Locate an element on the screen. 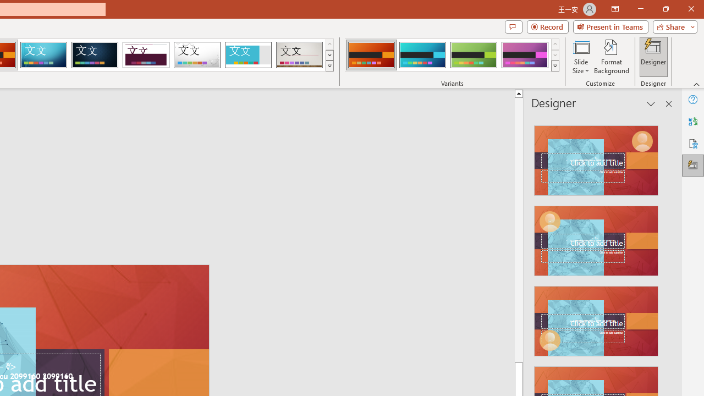 The width and height of the screenshot is (704, 396). Themes is located at coordinates (329, 66).